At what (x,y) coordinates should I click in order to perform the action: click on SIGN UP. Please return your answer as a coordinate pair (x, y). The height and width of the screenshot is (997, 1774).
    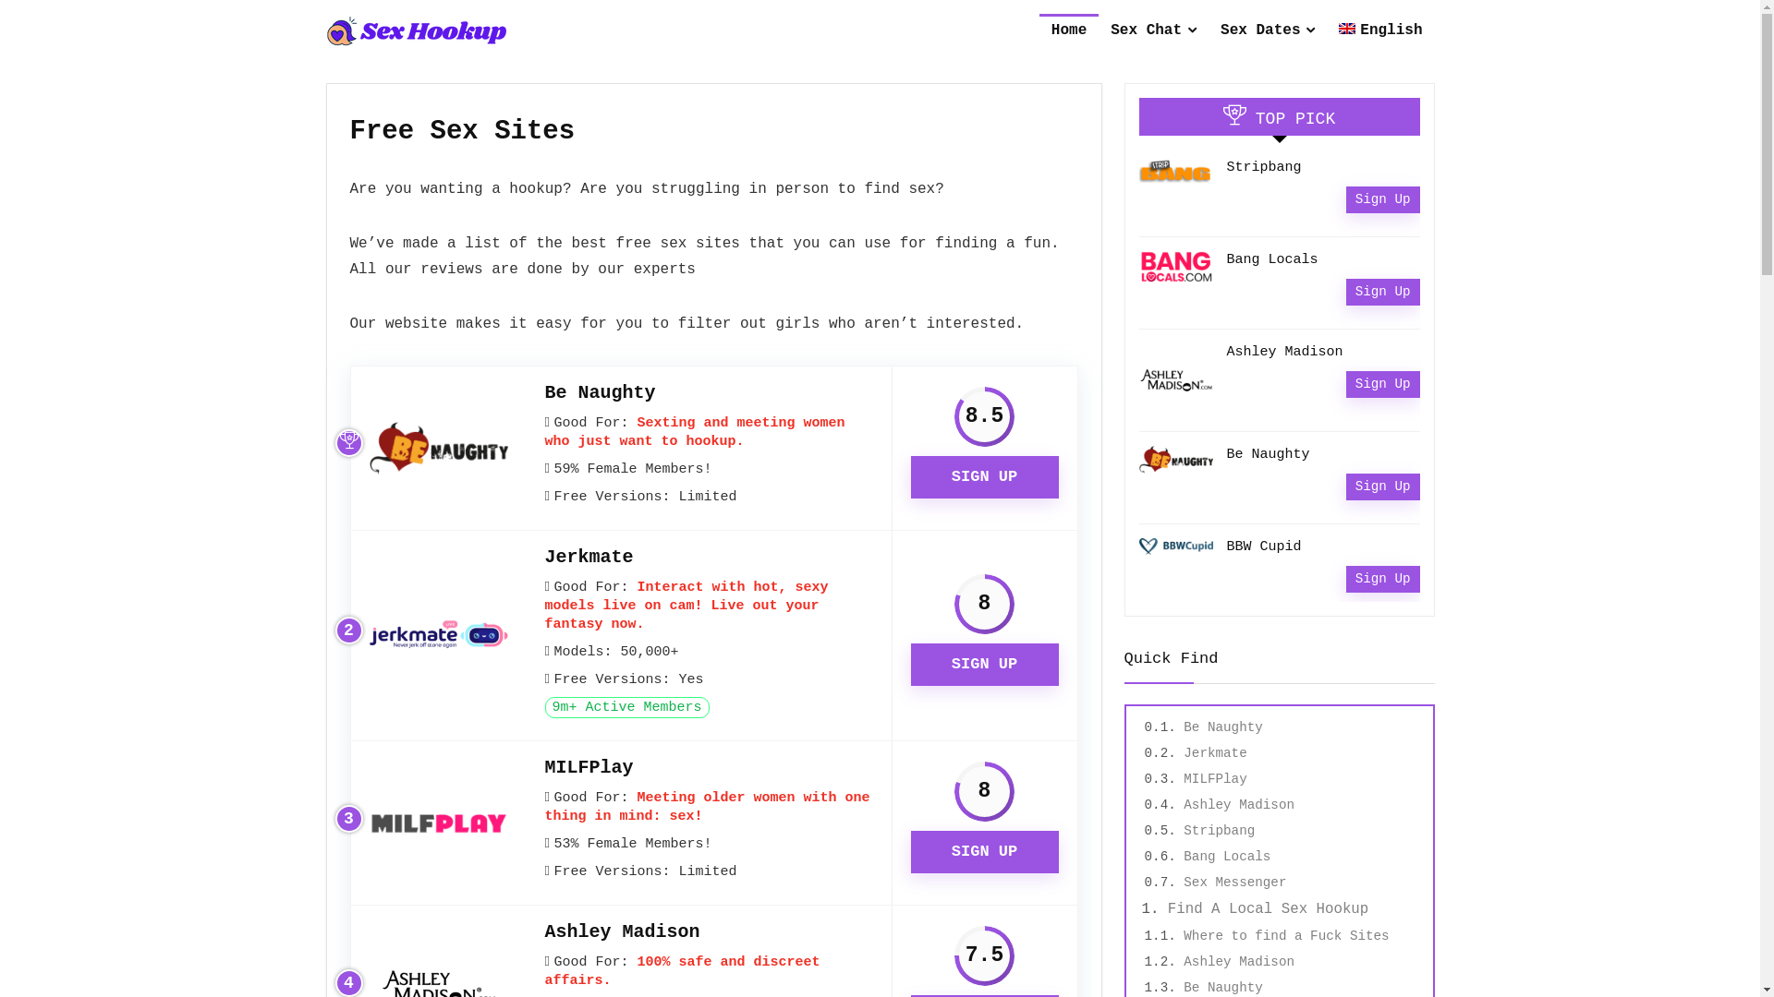
    Looking at the image, I should click on (985, 477).